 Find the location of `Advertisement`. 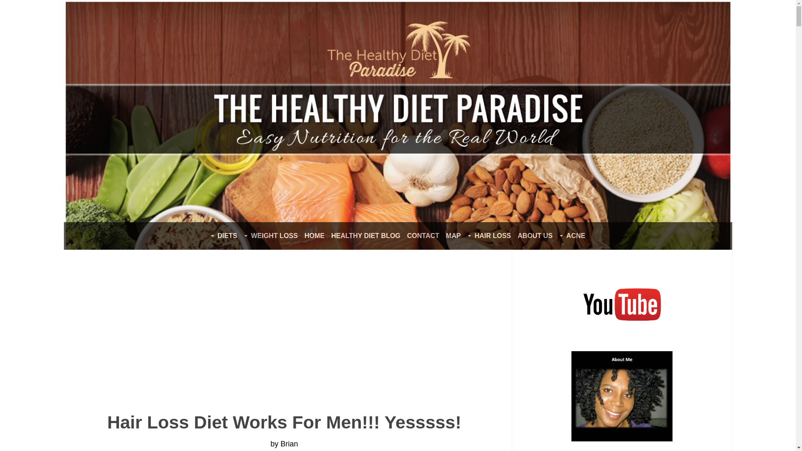

Advertisement is located at coordinates (148, 324).